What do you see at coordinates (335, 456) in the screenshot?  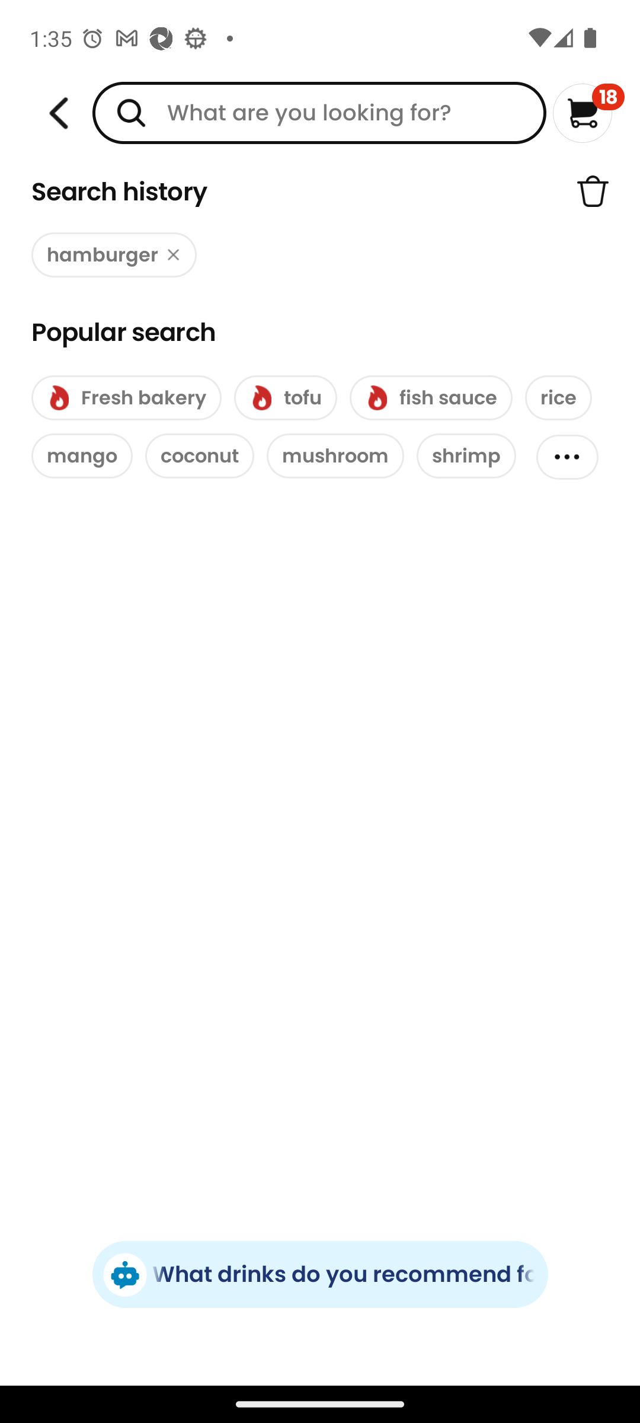 I see `mushroom` at bounding box center [335, 456].